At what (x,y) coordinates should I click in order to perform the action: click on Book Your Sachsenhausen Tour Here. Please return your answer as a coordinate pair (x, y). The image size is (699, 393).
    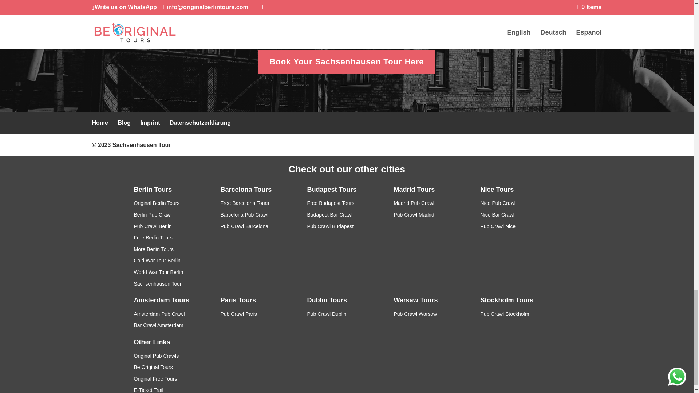
    Looking at the image, I should click on (347, 62).